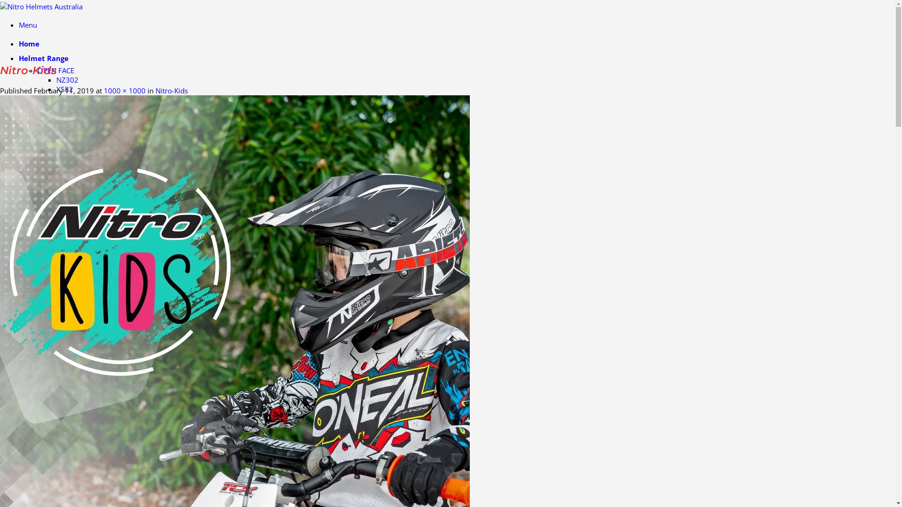  What do you see at coordinates (74, 258) in the screenshot?
I see `KIDS ROAD` at bounding box center [74, 258].